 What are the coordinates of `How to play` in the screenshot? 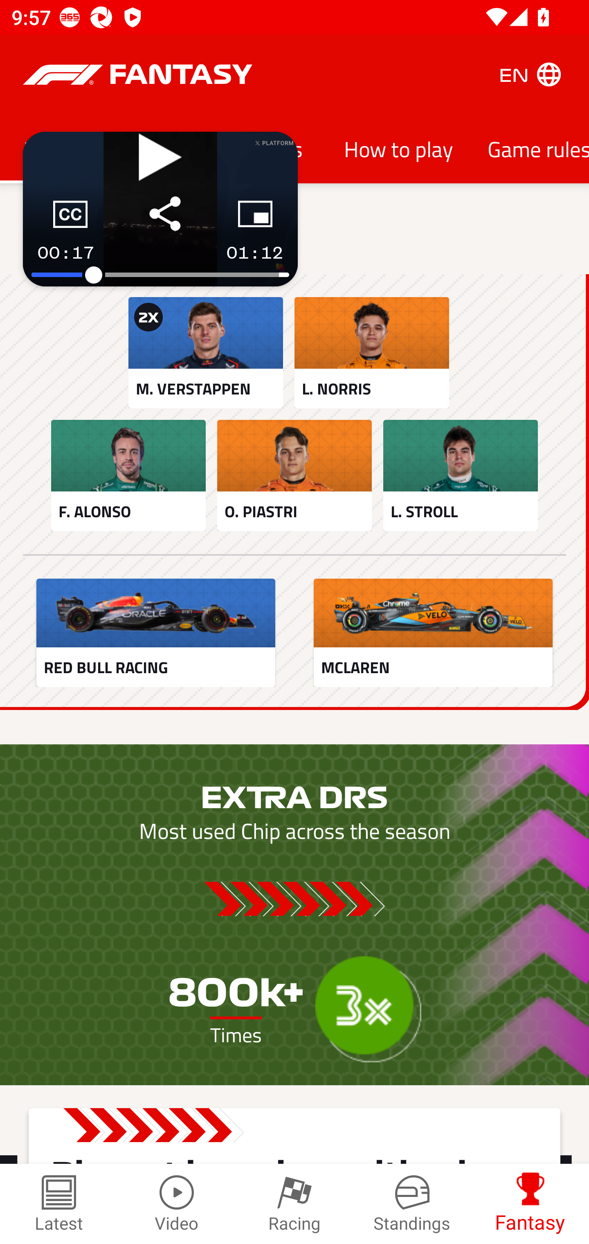 It's located at (398, 148).